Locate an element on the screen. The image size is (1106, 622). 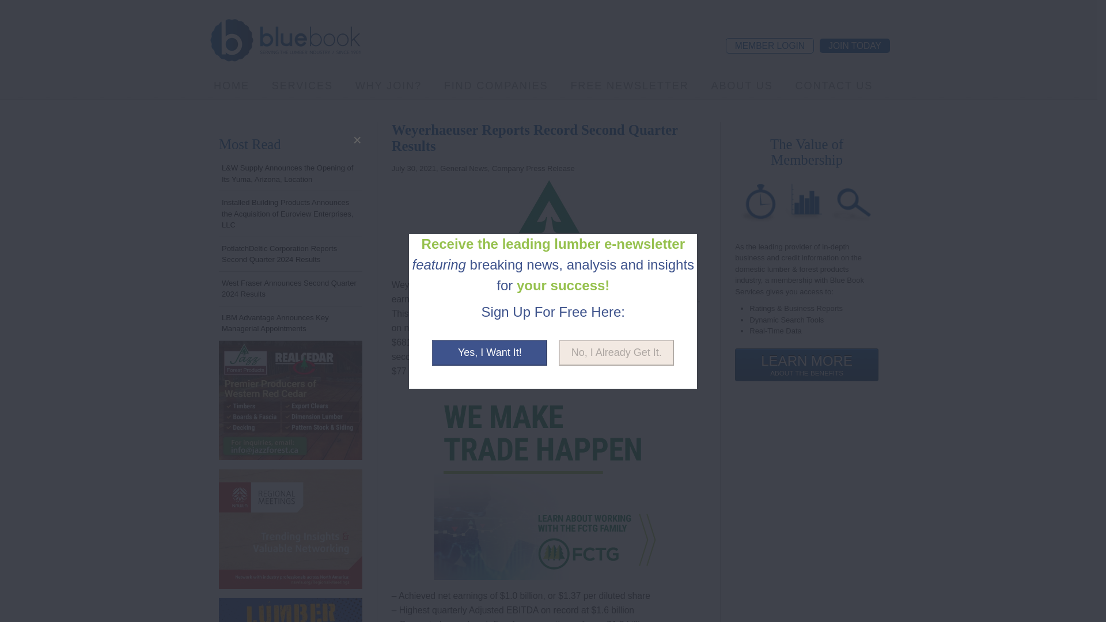
HOME is located at coordinates (232, 85).